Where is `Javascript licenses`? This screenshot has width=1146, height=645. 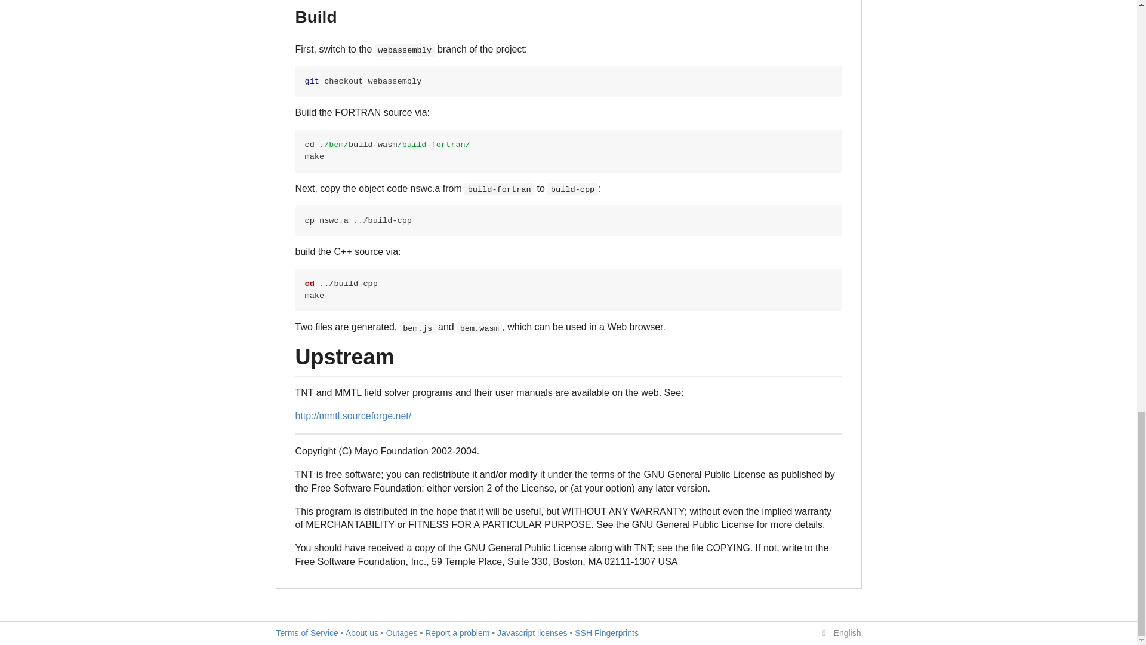 Javascript licenses is located at coordinates (532, 633).